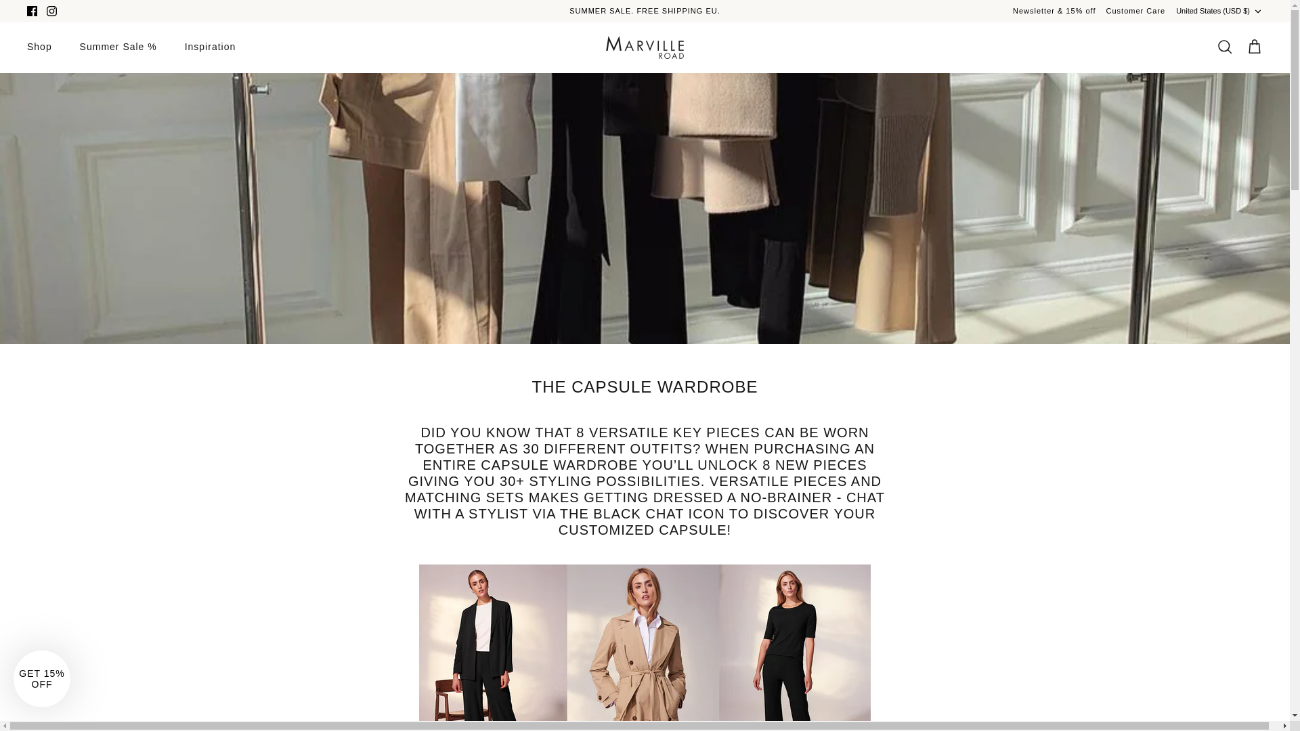 The image size is (1300, 731). What do you see at coordinates (645, 47) in the screenshot?
I see `Marville Road` at bounding box center [645, 47].